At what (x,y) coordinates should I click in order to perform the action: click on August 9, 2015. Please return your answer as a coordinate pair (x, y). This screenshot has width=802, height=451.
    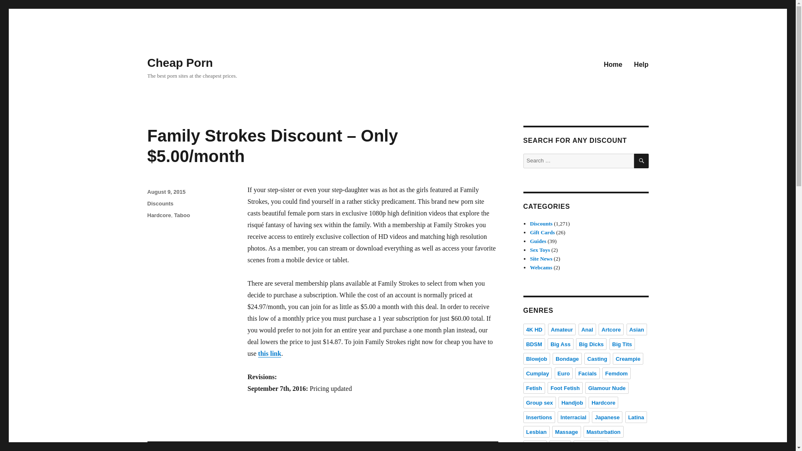
    Looking at the image, I should click on (166, 192).